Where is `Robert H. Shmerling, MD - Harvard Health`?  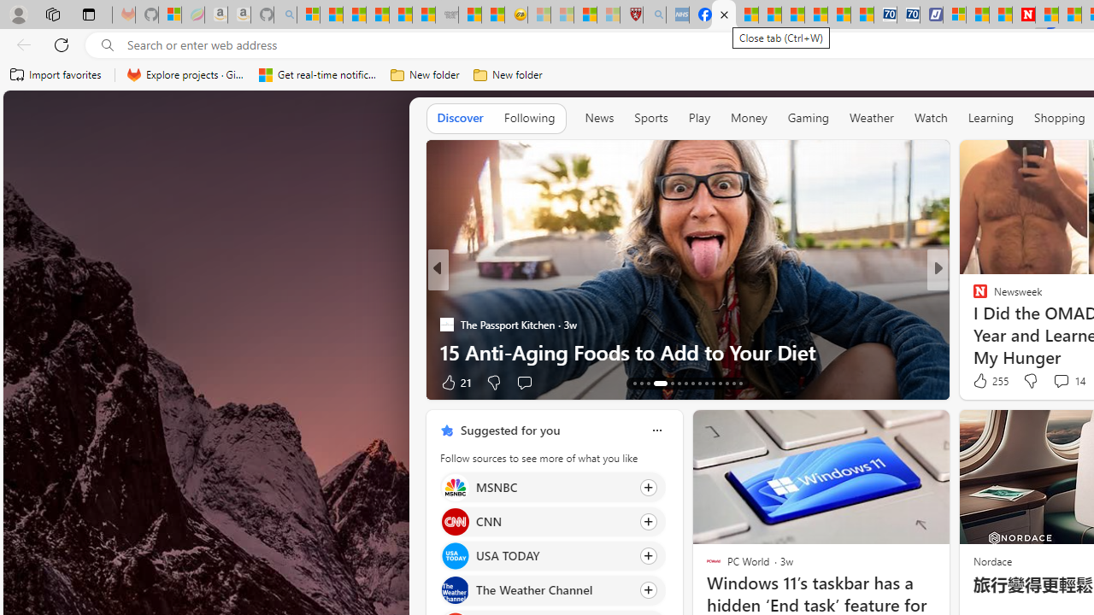 Robert H. Shmerling, MD - Harvard Health is located at coordinates (631, 15).